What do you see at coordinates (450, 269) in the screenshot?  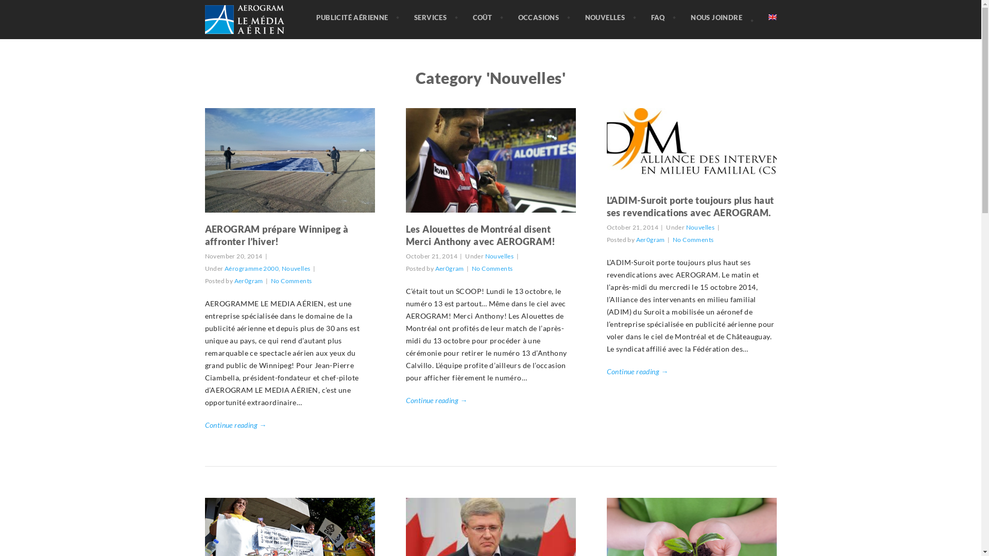 I see `Aer0gram` at bounding box center [450, 269].